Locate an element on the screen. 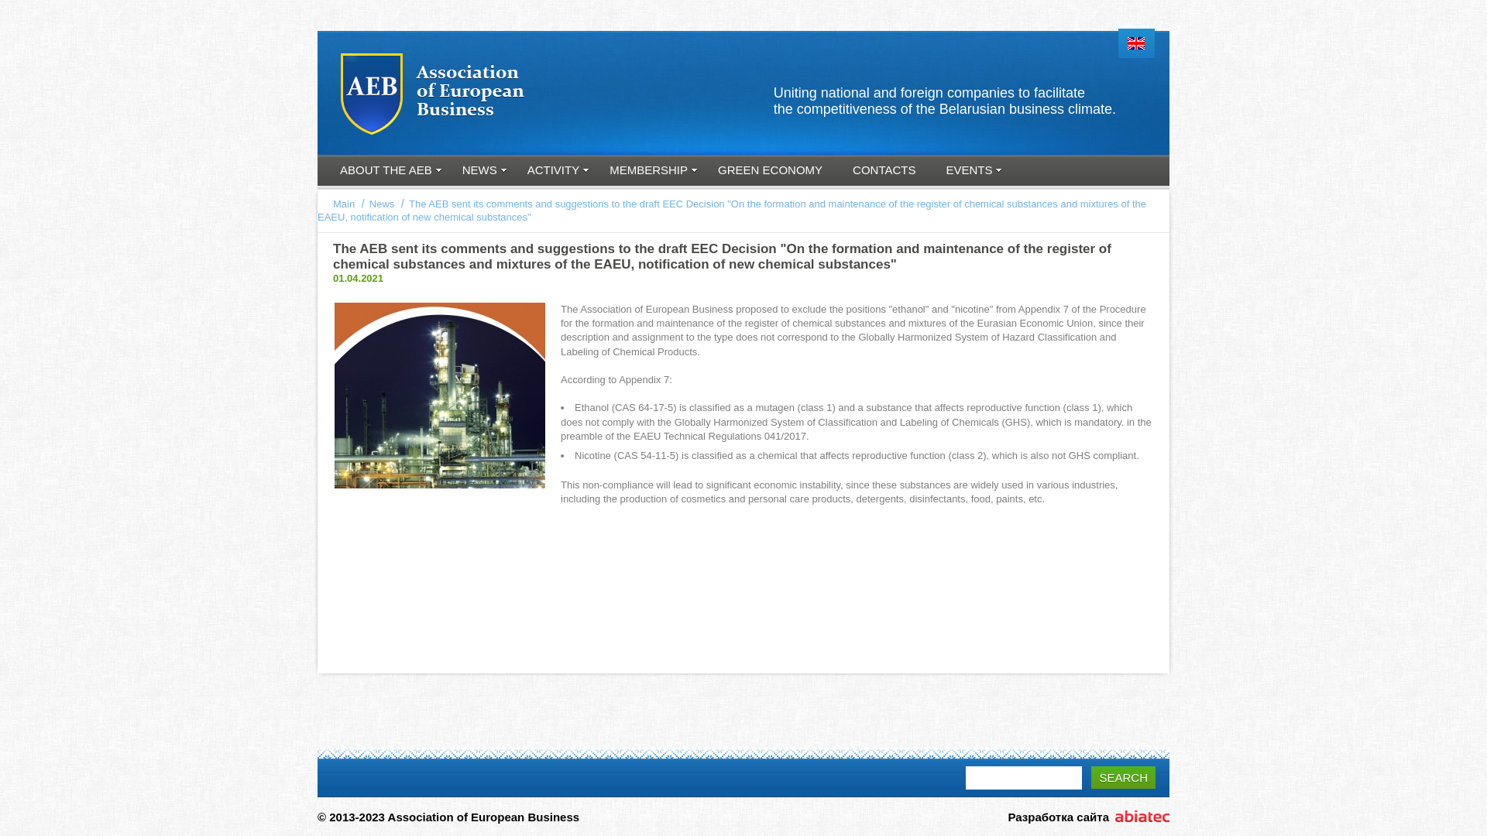 The height and width of the screenshot is (836, 1487). ABOUT THE AEB is located at coordinates (387, 172).